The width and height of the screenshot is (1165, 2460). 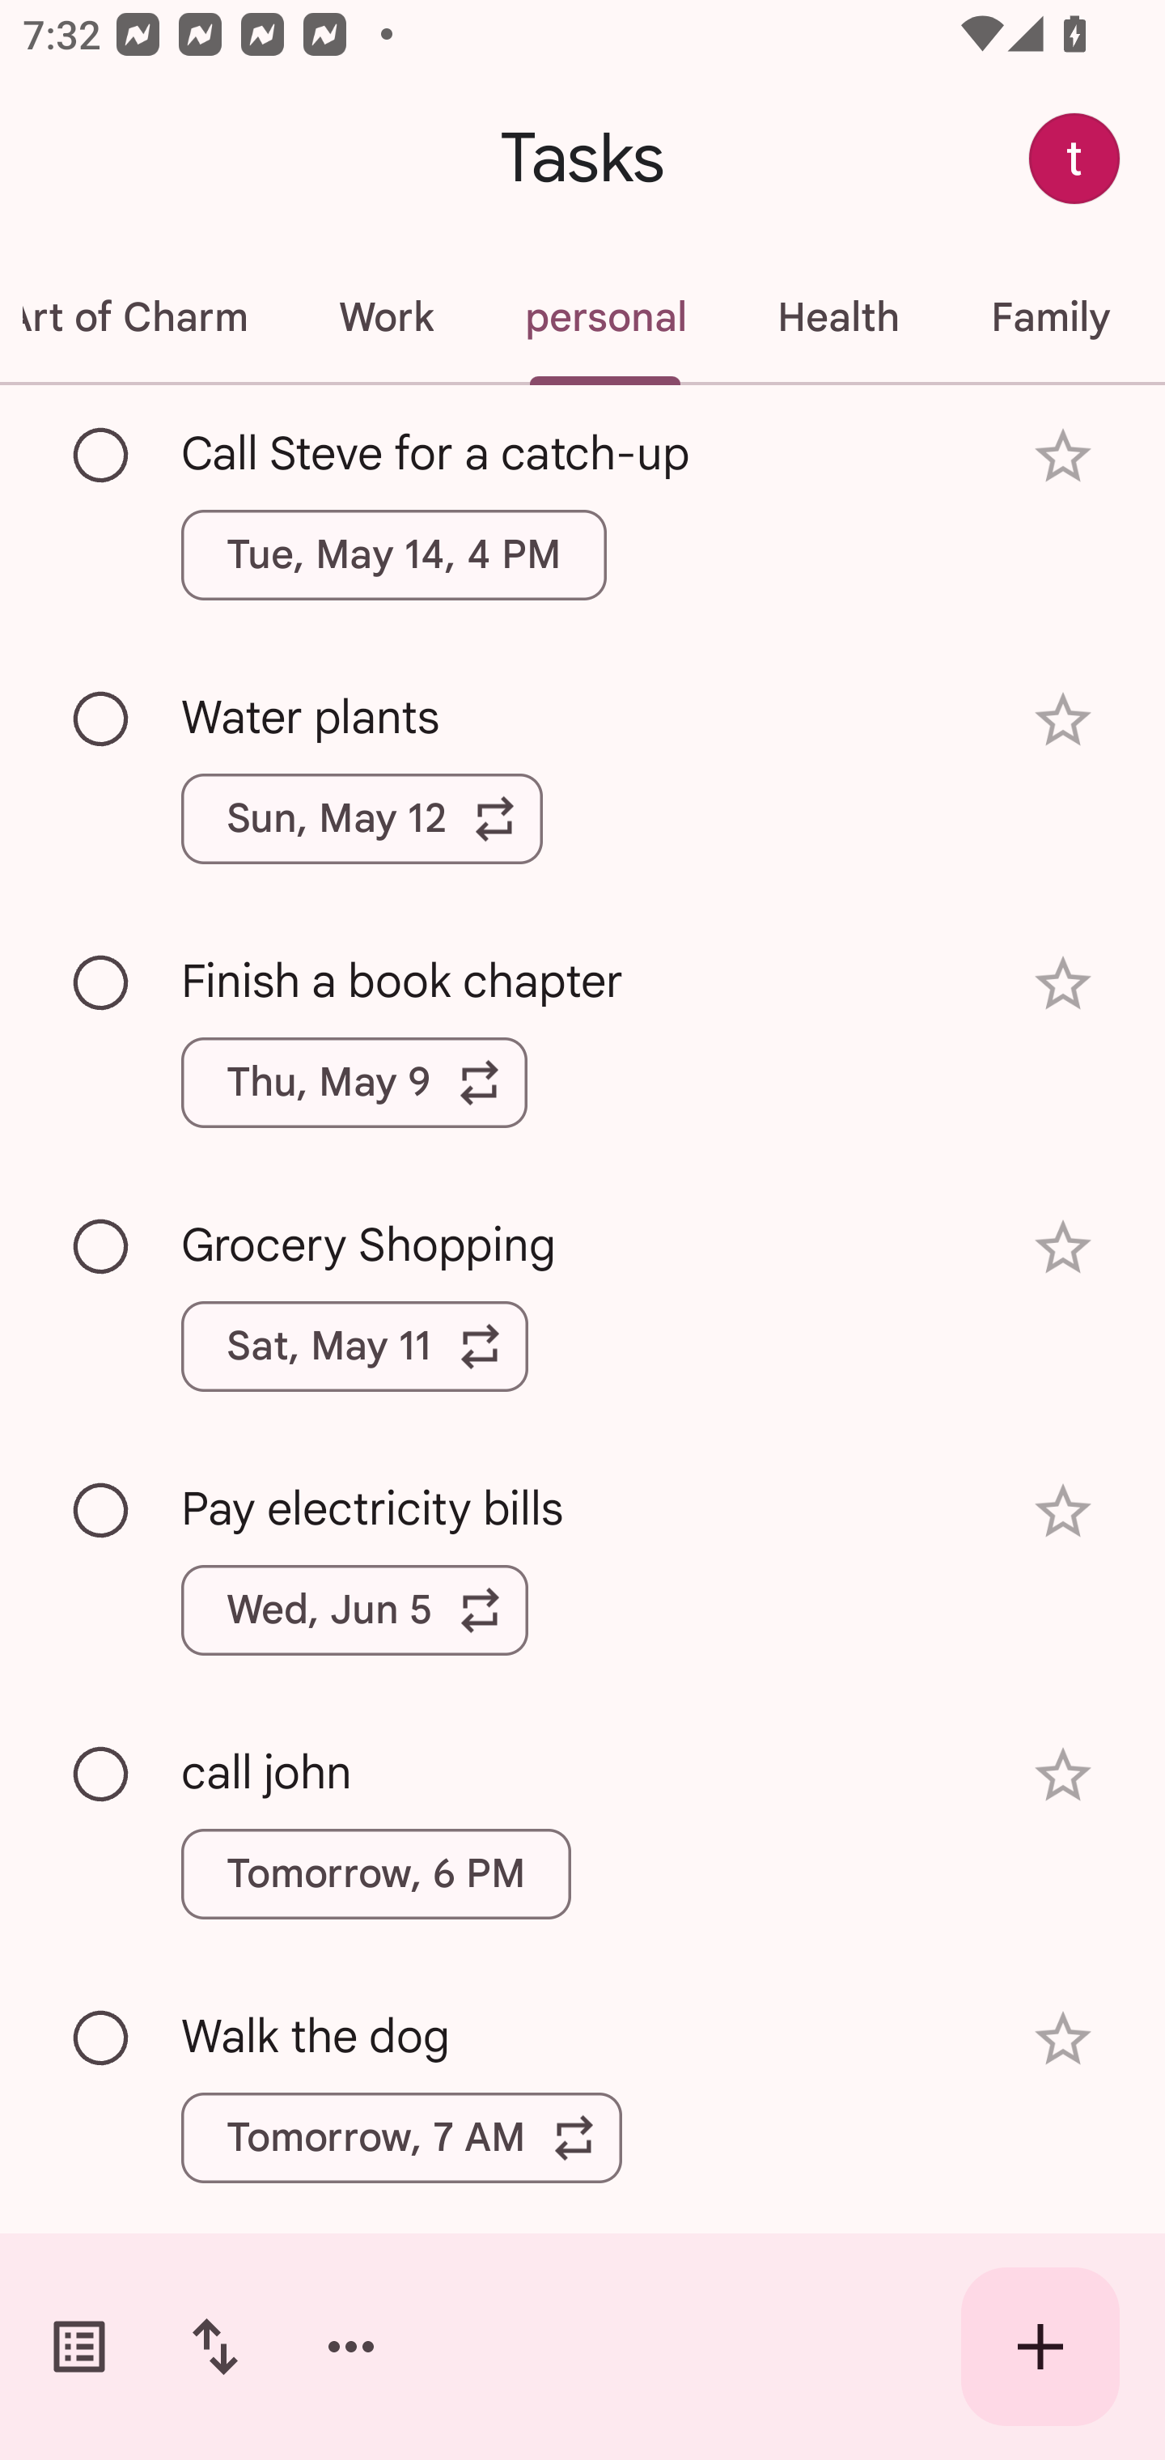 I want to click on Create new task, so click(x=1040, y=2347).